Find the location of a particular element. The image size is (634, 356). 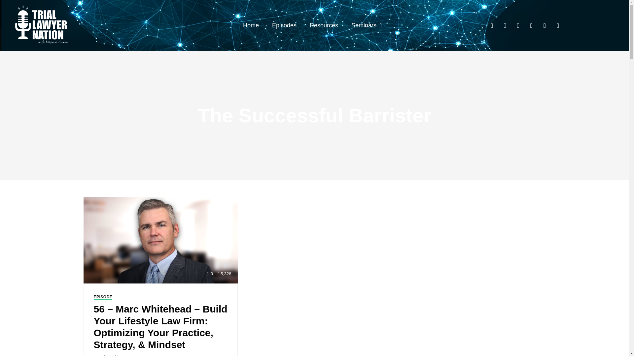

EPISODE is located at coordinates (103, 297).